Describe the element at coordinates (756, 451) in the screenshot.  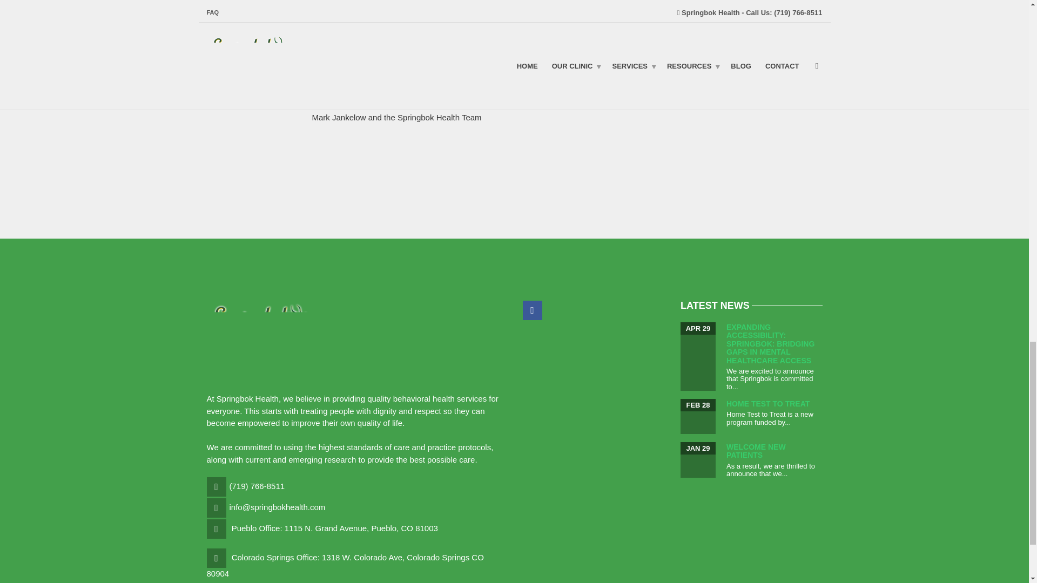
I see `WELCOME NEW PATIENTS` at that location.